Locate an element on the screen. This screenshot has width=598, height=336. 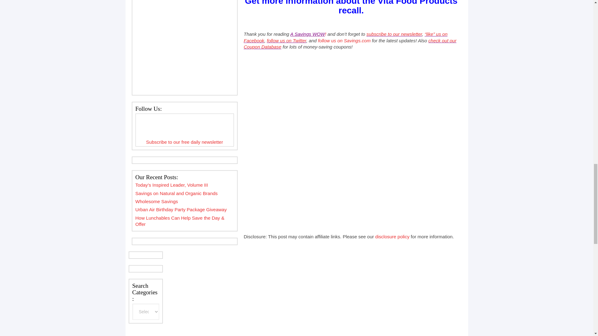
A Savings WOW! Twitter Page is located at coordinates (287, 40).